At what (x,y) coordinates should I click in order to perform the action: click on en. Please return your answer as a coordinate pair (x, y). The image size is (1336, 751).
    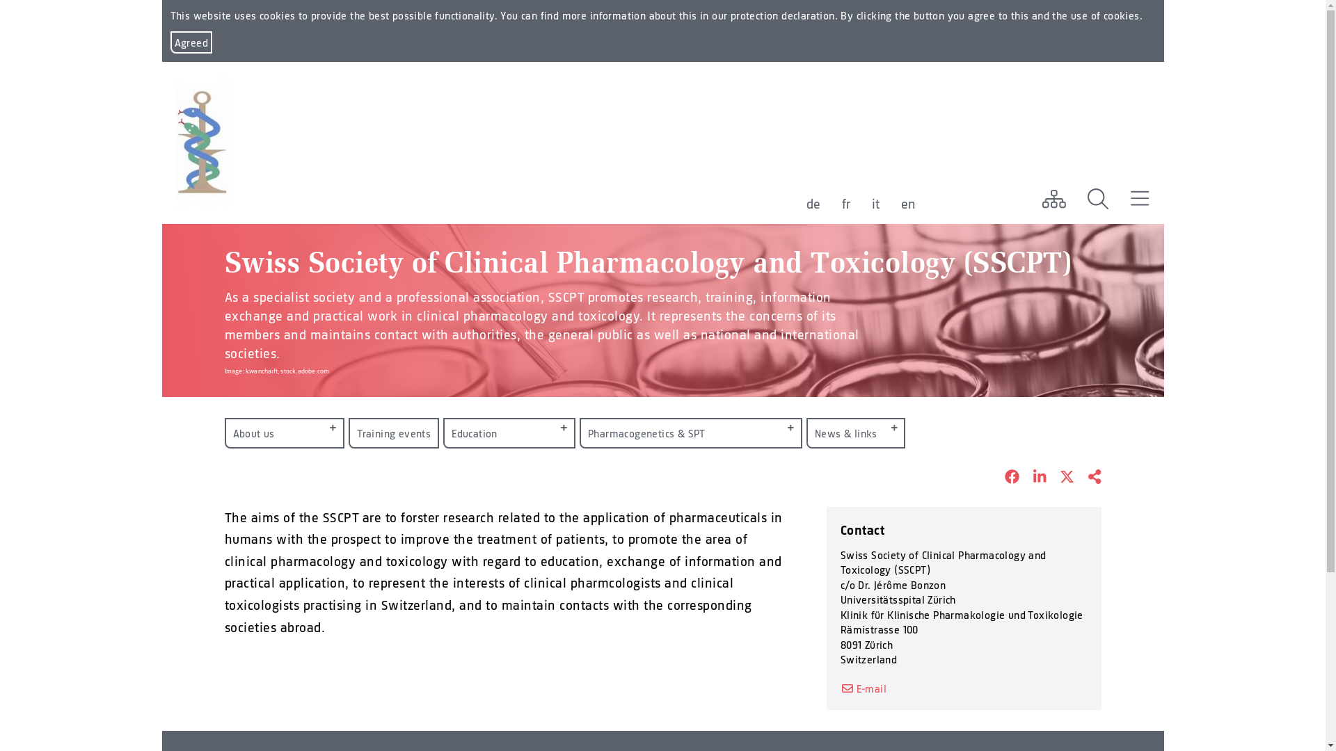
    Looking at the image, I should click on (908, 204).